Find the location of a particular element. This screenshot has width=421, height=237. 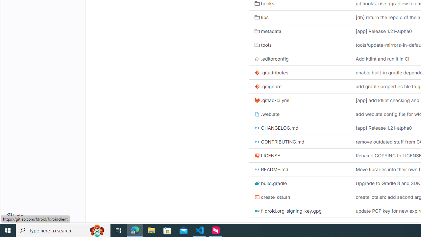

.weblate is located at coordinates (267, 114).